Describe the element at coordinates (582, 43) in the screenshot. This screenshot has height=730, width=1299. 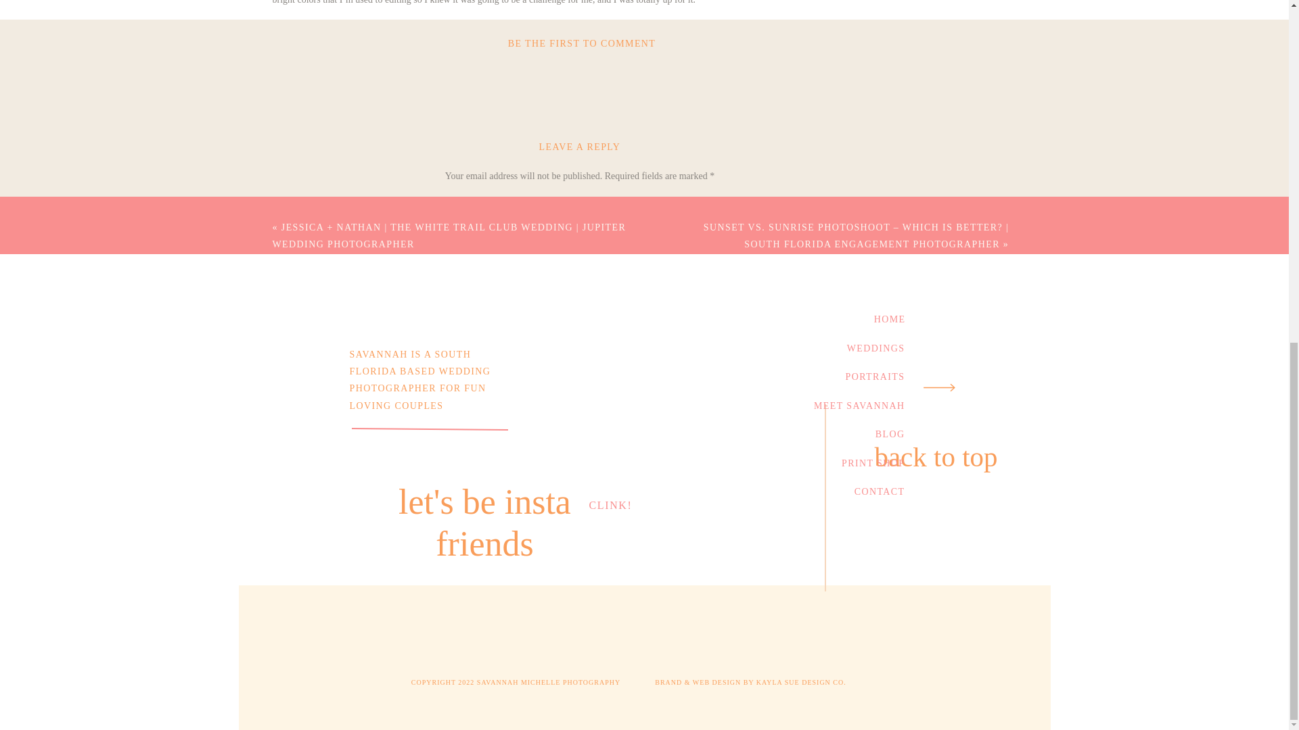
I see `BE THE FIRST TO COMMENT` at that location.